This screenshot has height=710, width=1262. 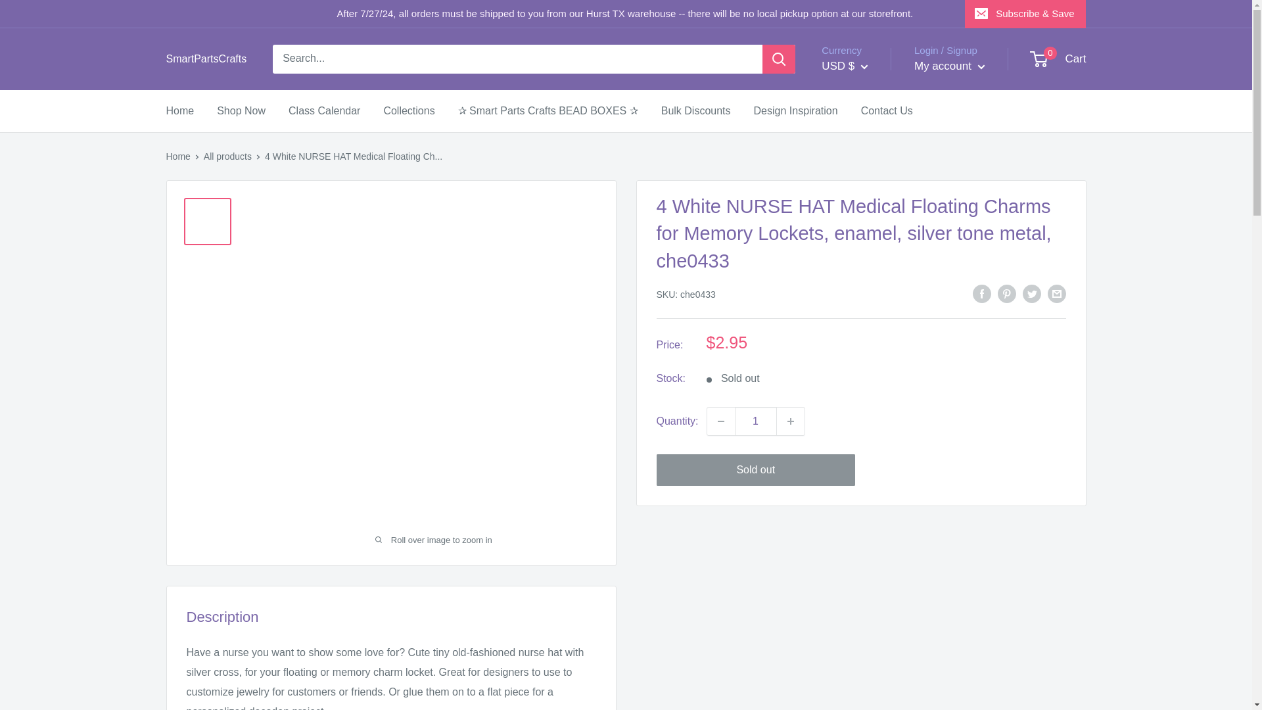 What do you see at coordinates (865, 220) in the screenshot?
I see `AED` at bounding box center [865, 220].